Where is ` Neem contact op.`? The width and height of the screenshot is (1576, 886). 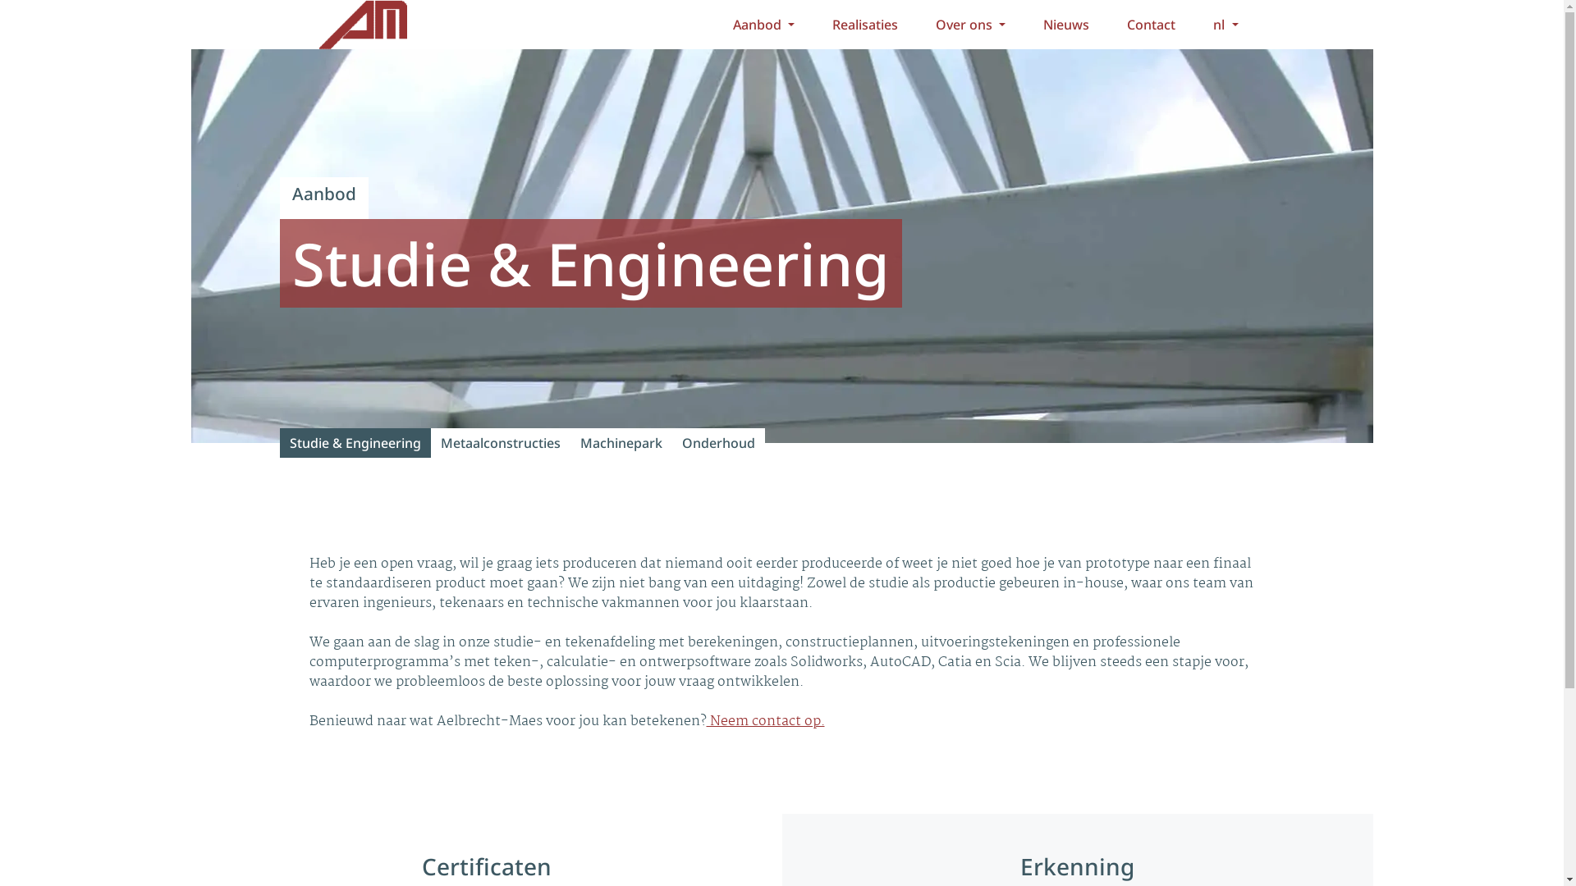  Neem contact op. is located at coordinates (765, 722).